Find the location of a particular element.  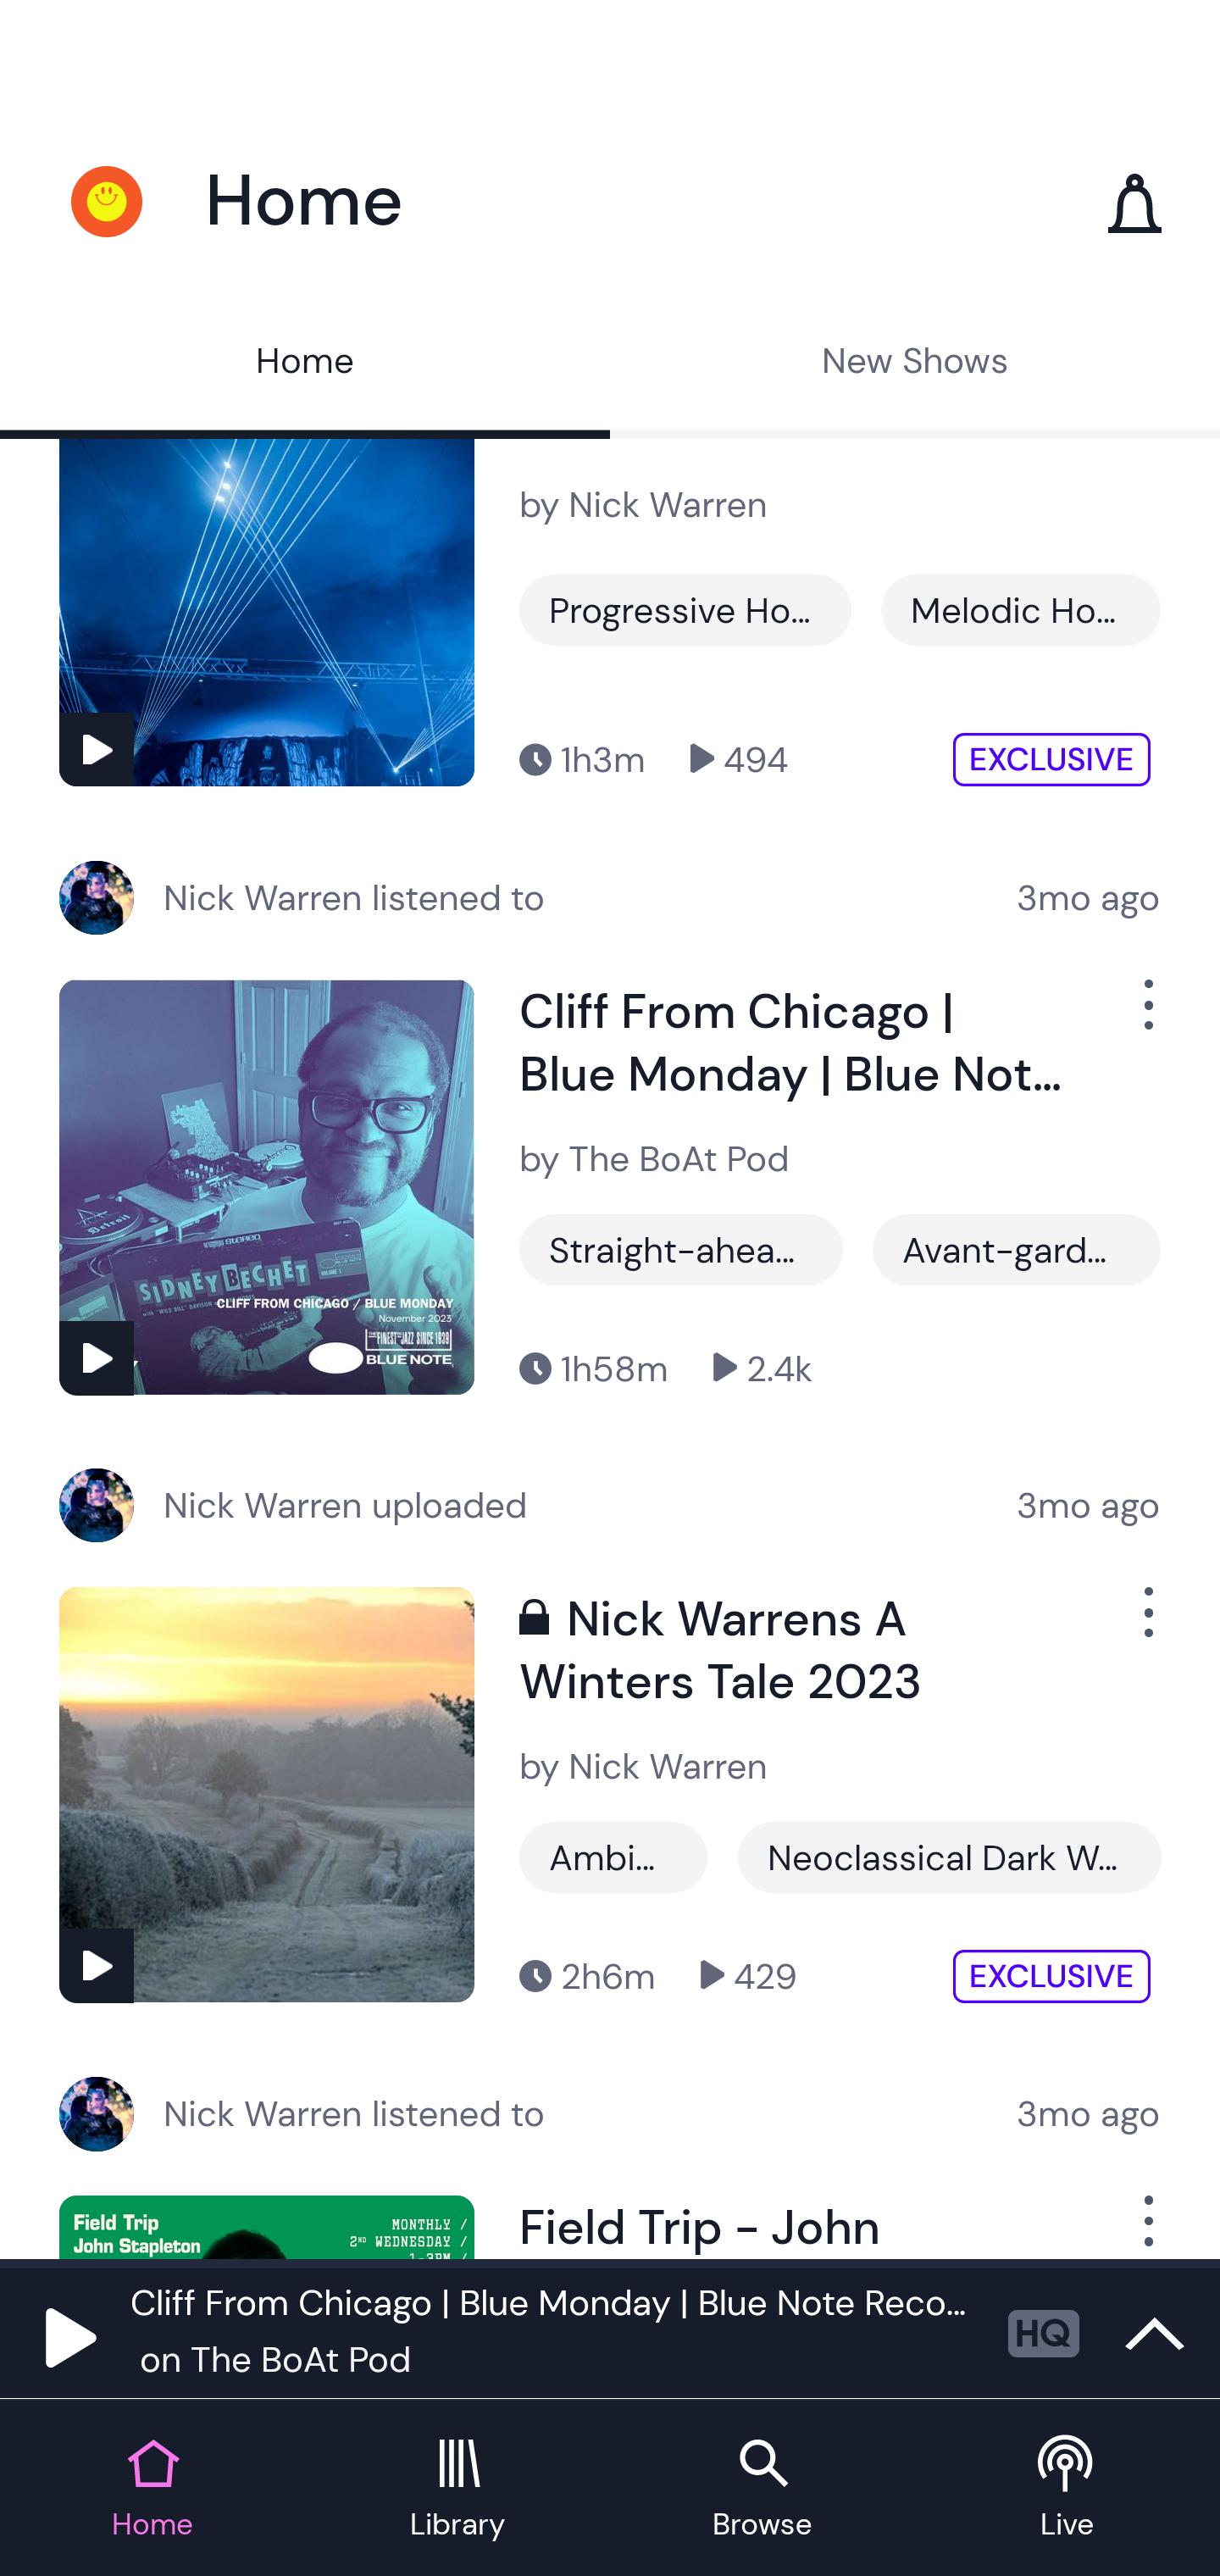

Home is located at coordinates (305, 364).